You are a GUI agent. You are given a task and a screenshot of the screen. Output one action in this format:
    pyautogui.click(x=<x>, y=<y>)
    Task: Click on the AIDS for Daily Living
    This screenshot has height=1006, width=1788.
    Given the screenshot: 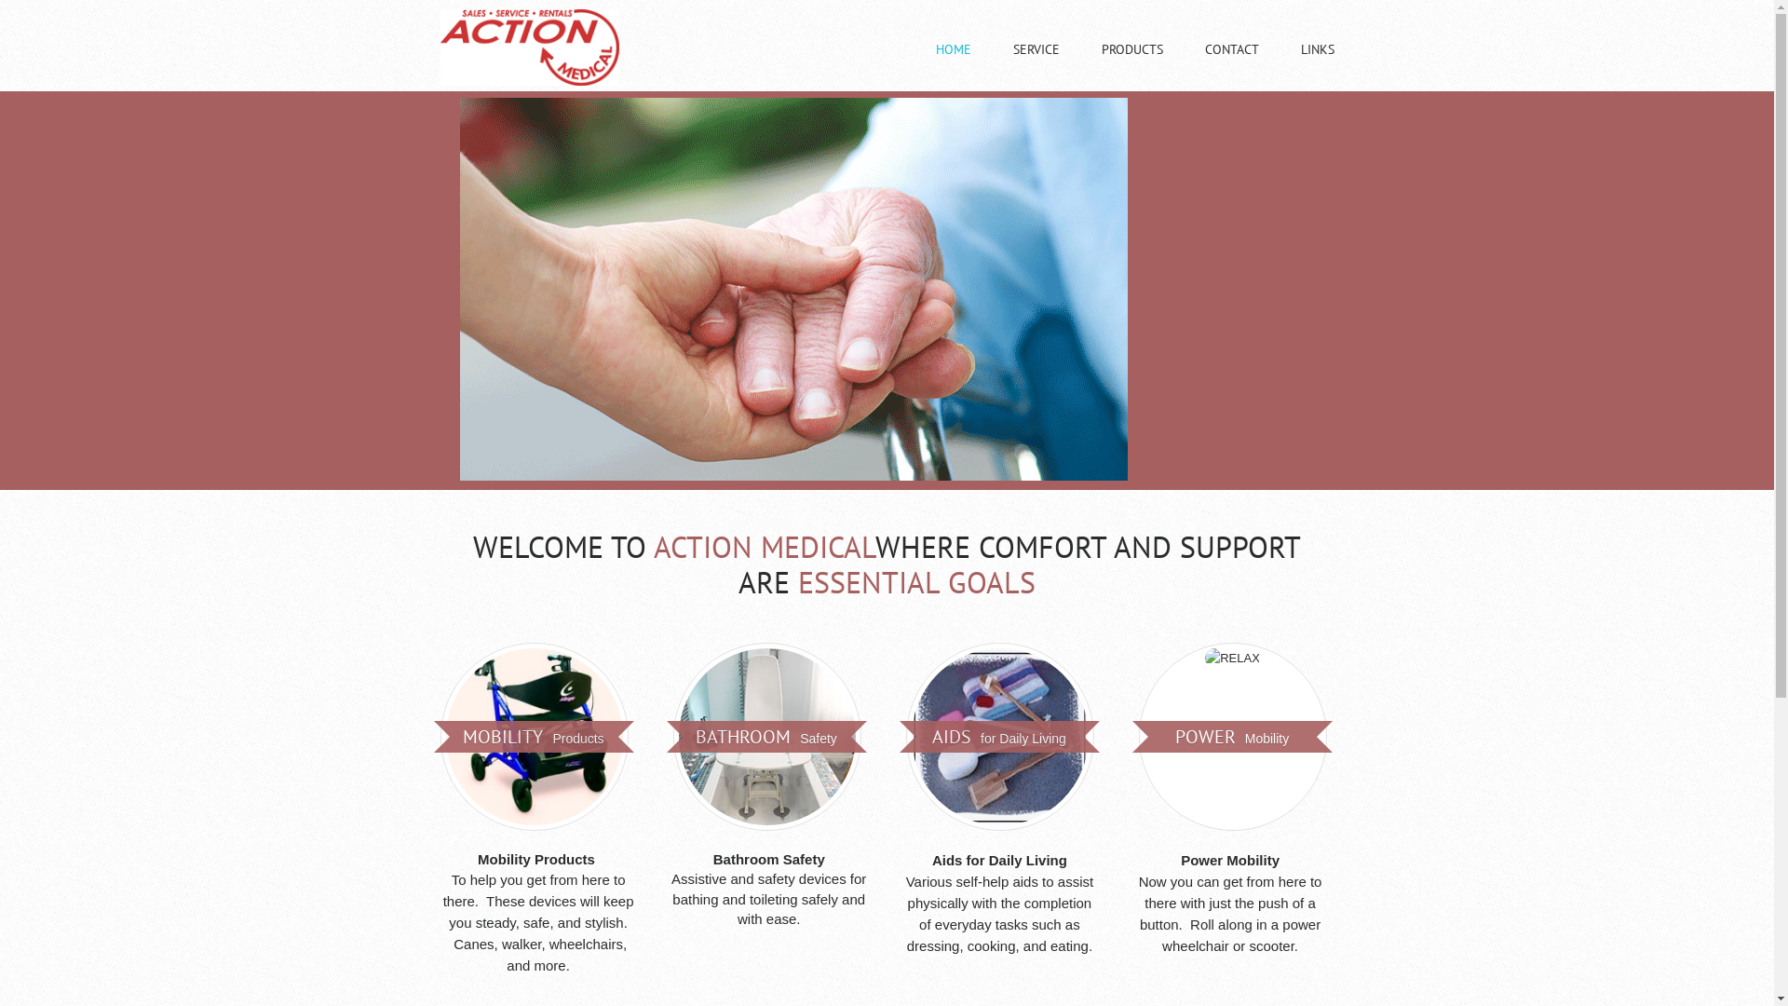 What is the action you would take?
    pyautogui.click(x=999, y=737)
    